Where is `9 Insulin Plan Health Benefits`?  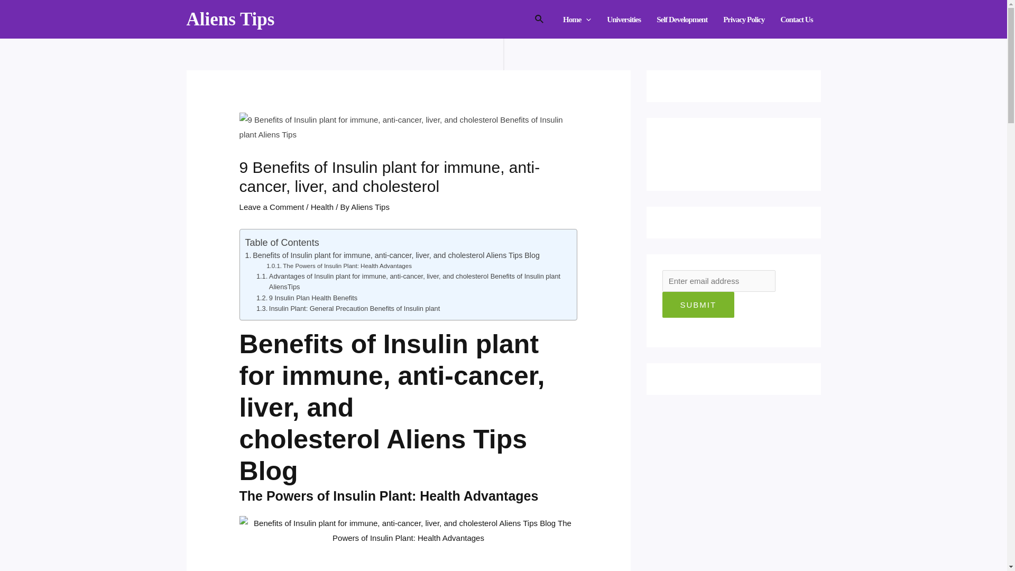 9 Insulin Plan Health Benefits is located at coordinates (307, 298).